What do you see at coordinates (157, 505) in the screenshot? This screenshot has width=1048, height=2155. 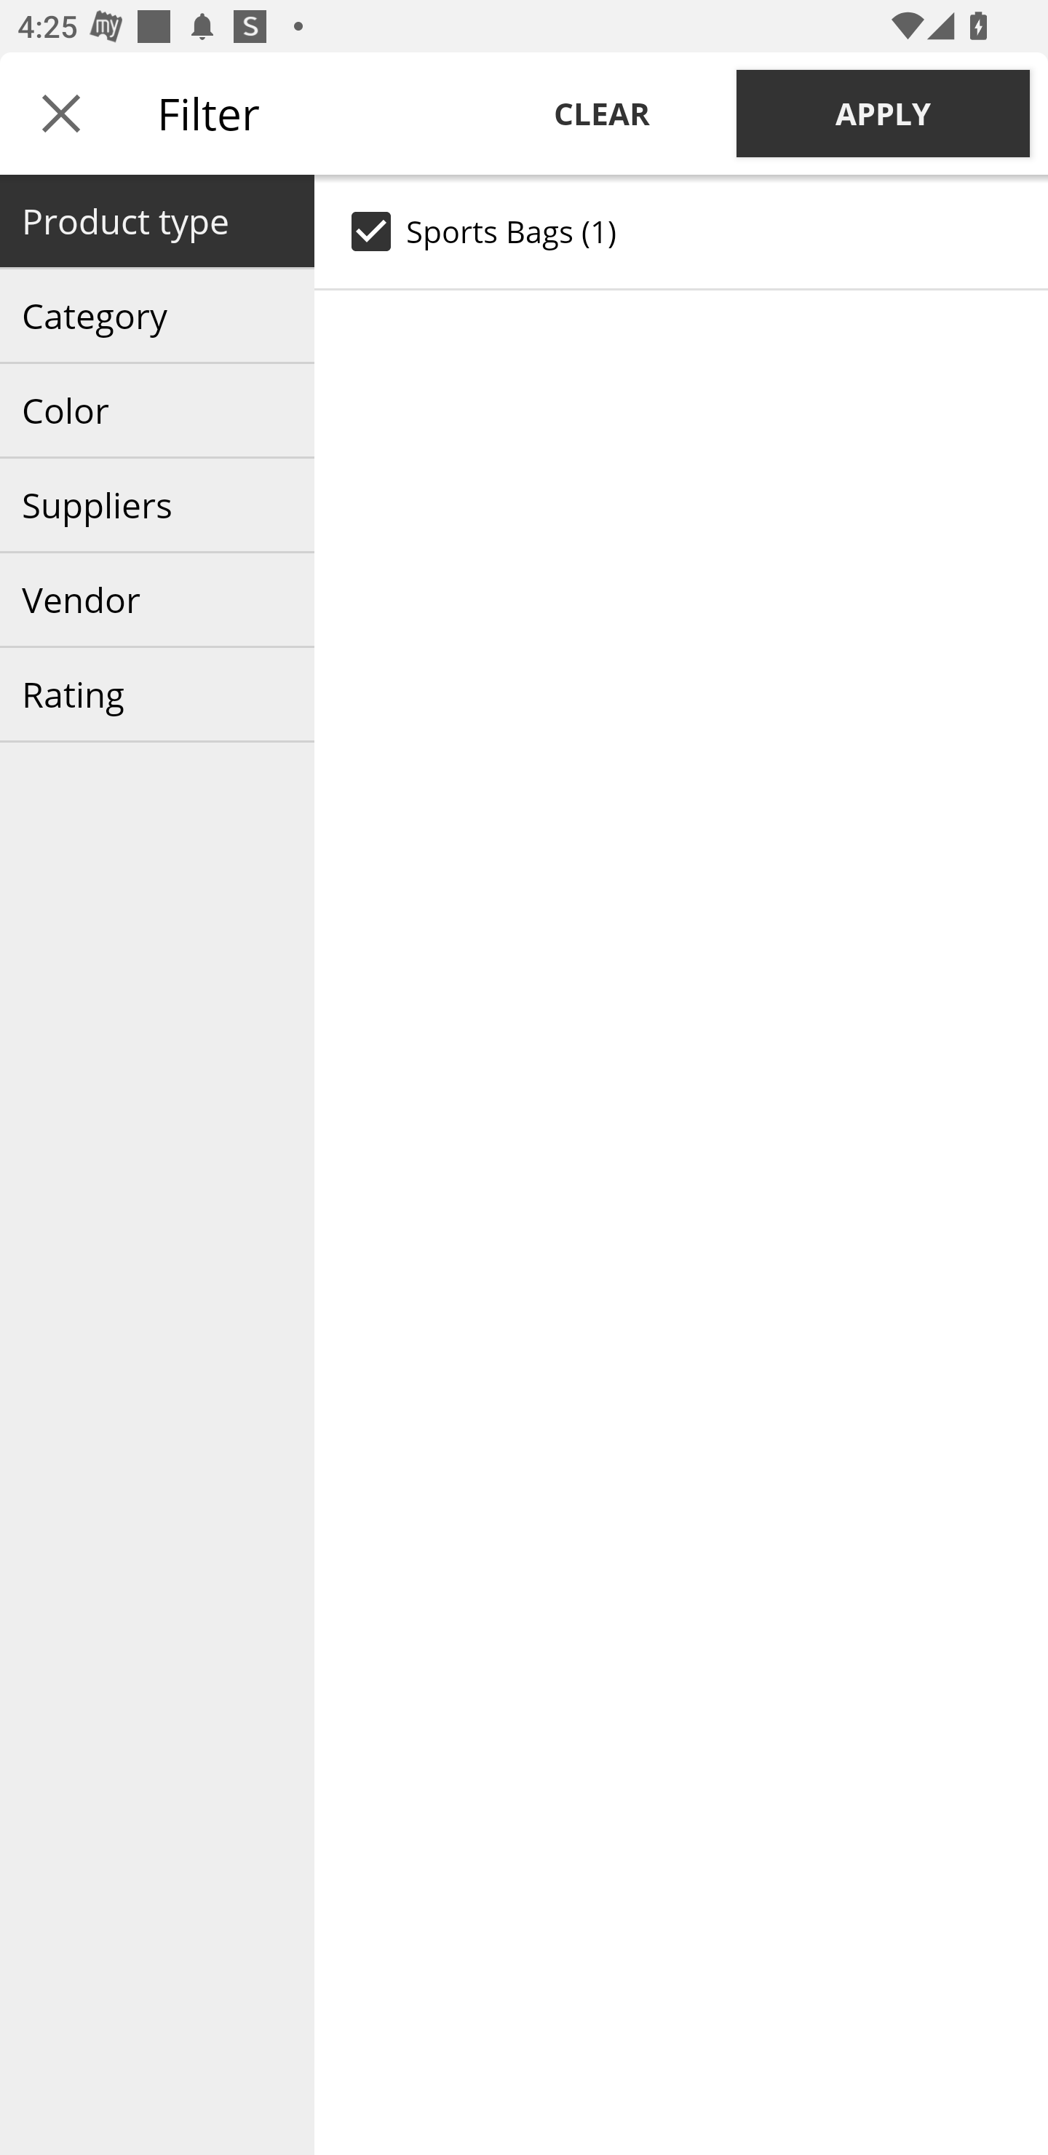 I see `Suppliers` at bounding box center [157, 505].